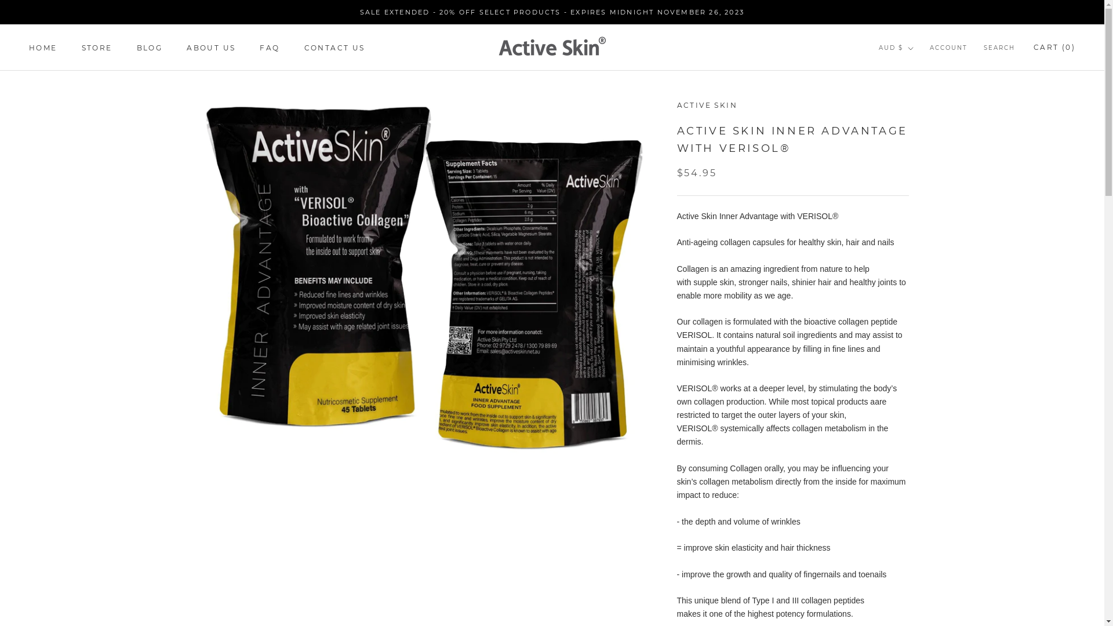 This screenshot has width=1113, height=626. I want to click on CART (0), so click(1054, 48).